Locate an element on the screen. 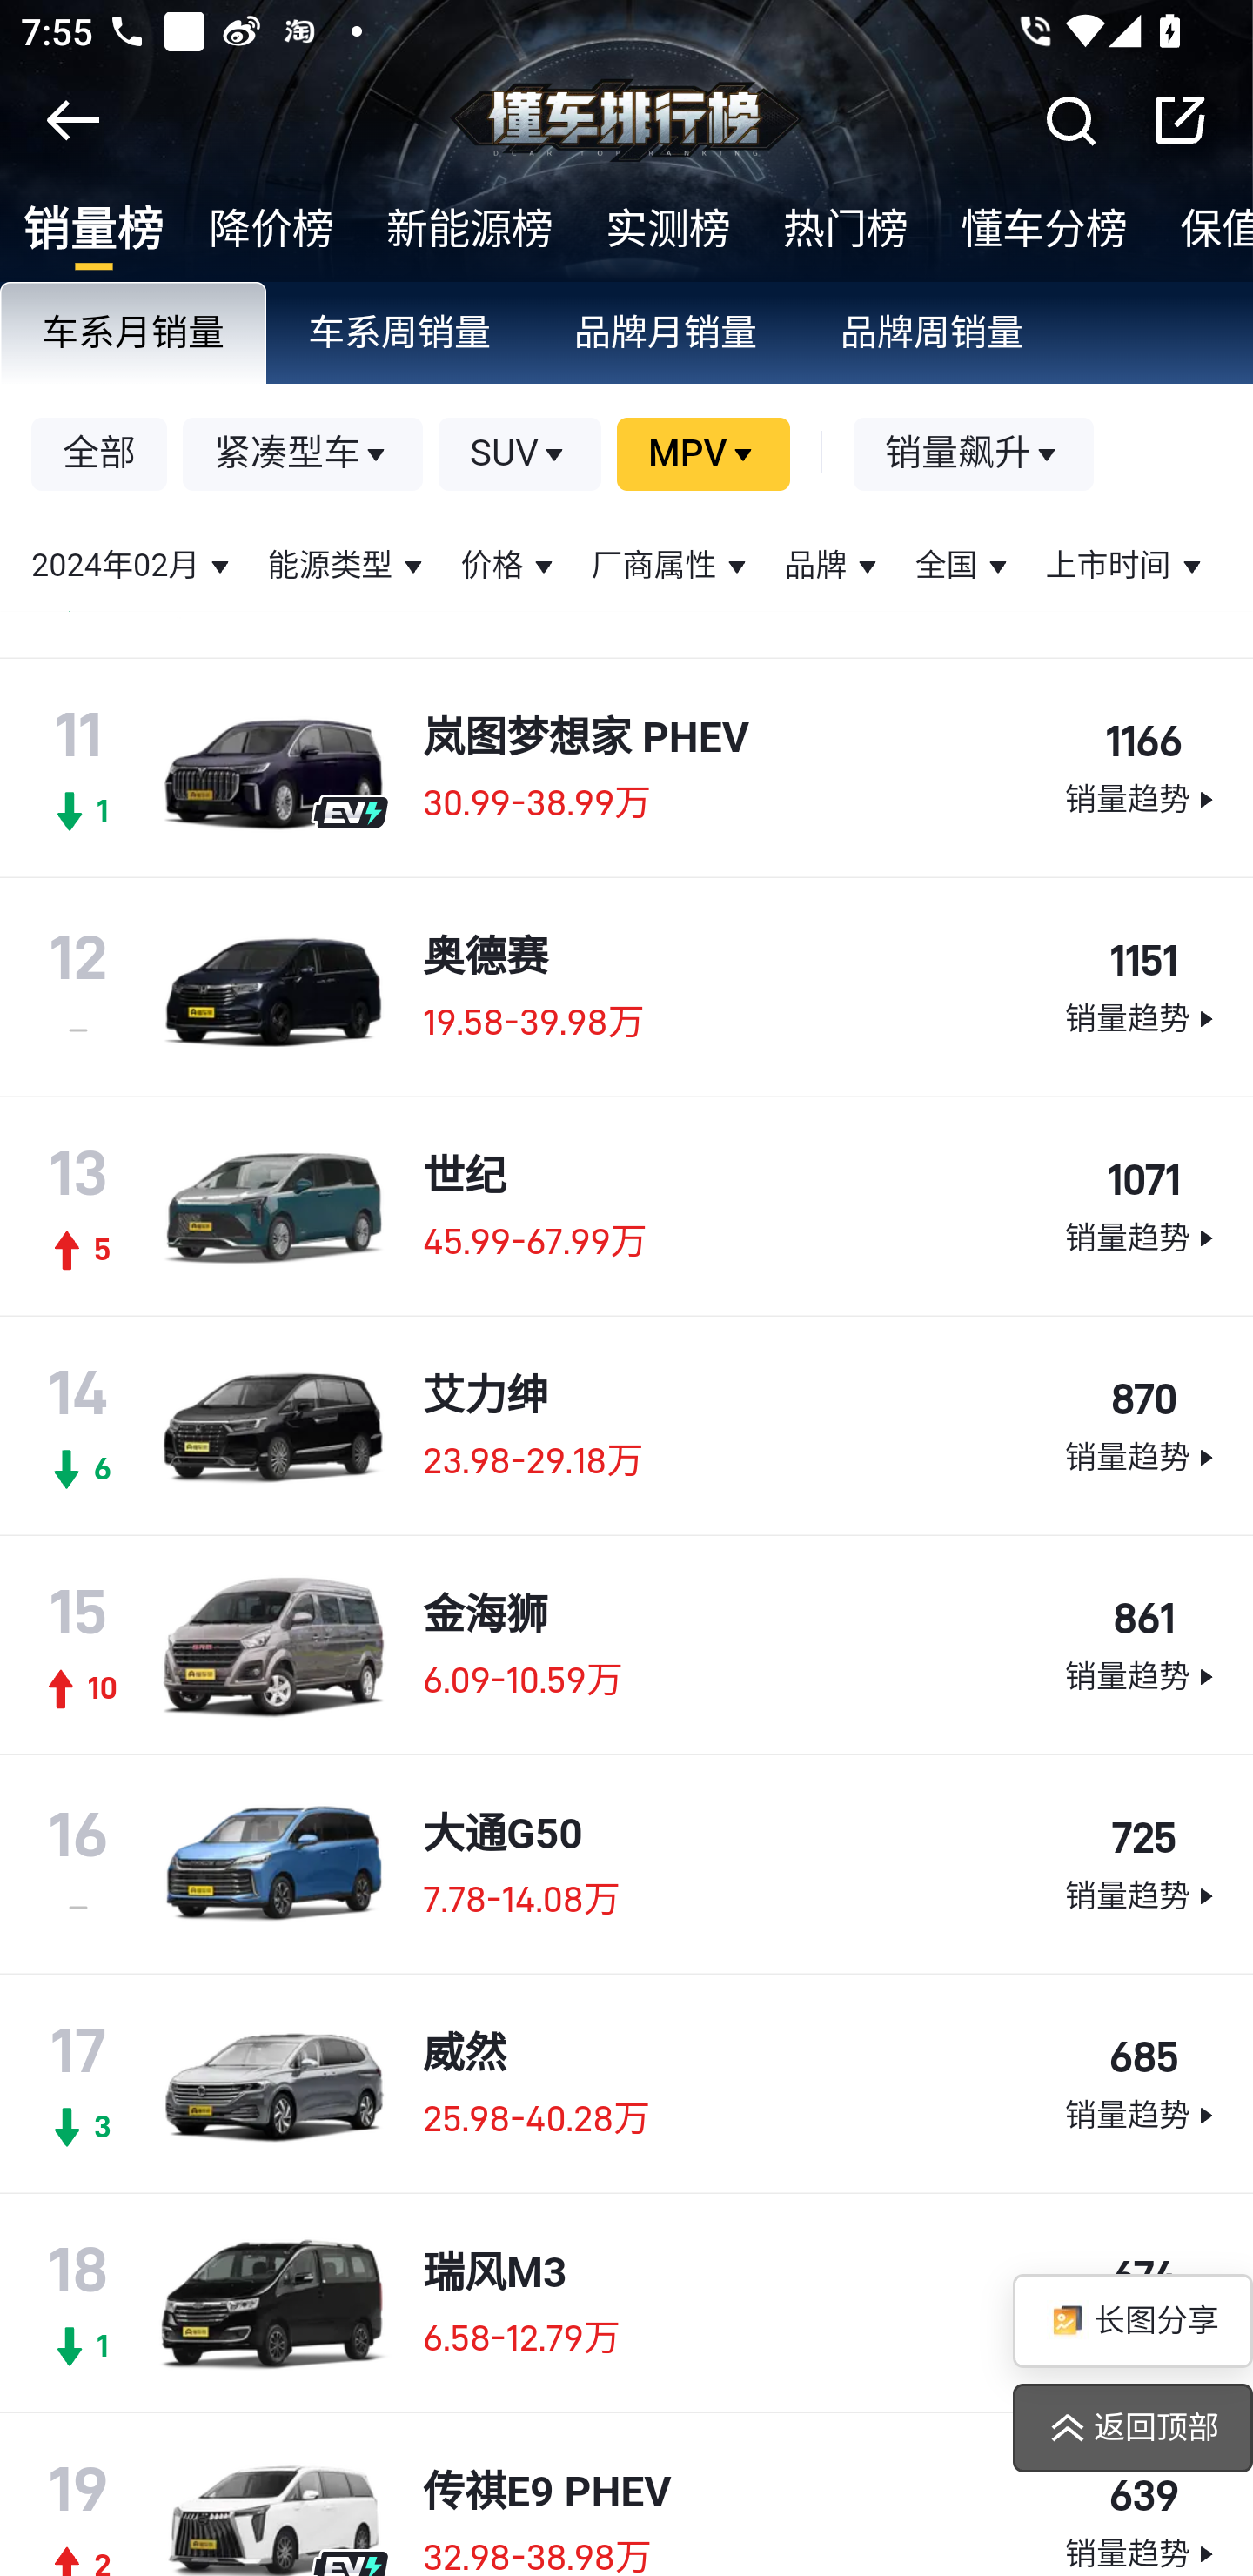 This screenshot has width=1253, height=2576. 2024年02月 is located at coordinates (134, 567).